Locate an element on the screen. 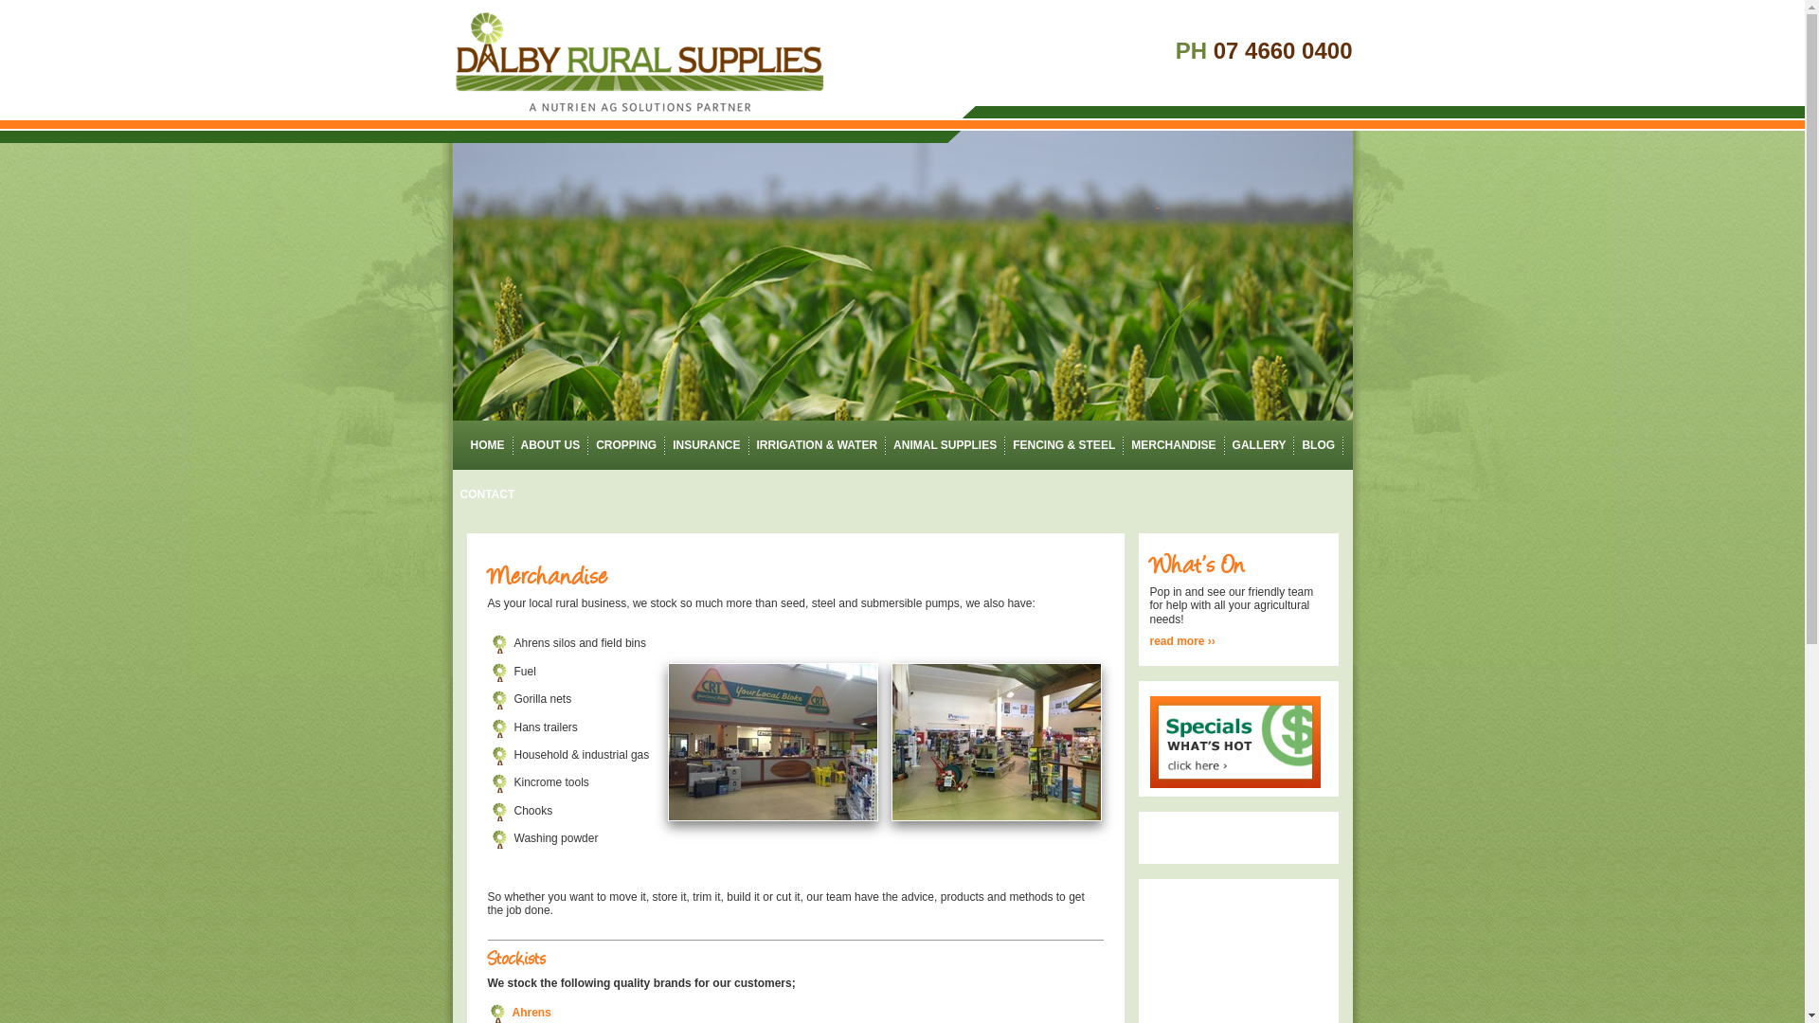 Image resolution: width=1819 pixels, height=1023 pixels. CROPPING is located at coordinates (626, 445).